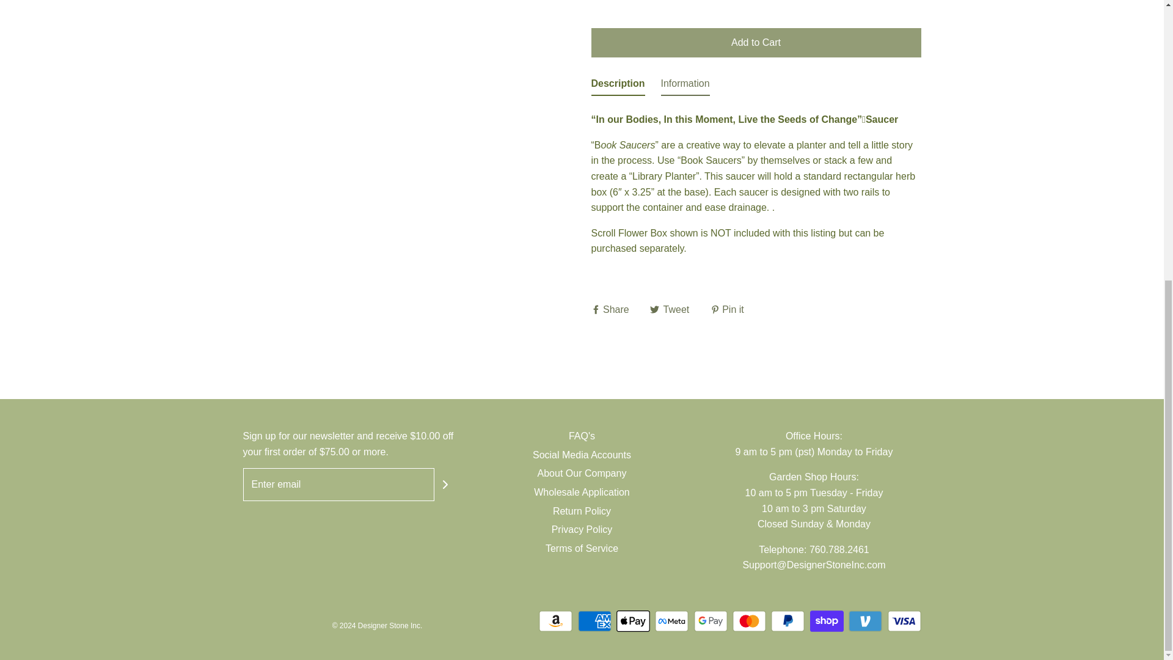  Describe the element at coordinates (671, 621) in the screenshot. I see `Meta Pay` at that location.